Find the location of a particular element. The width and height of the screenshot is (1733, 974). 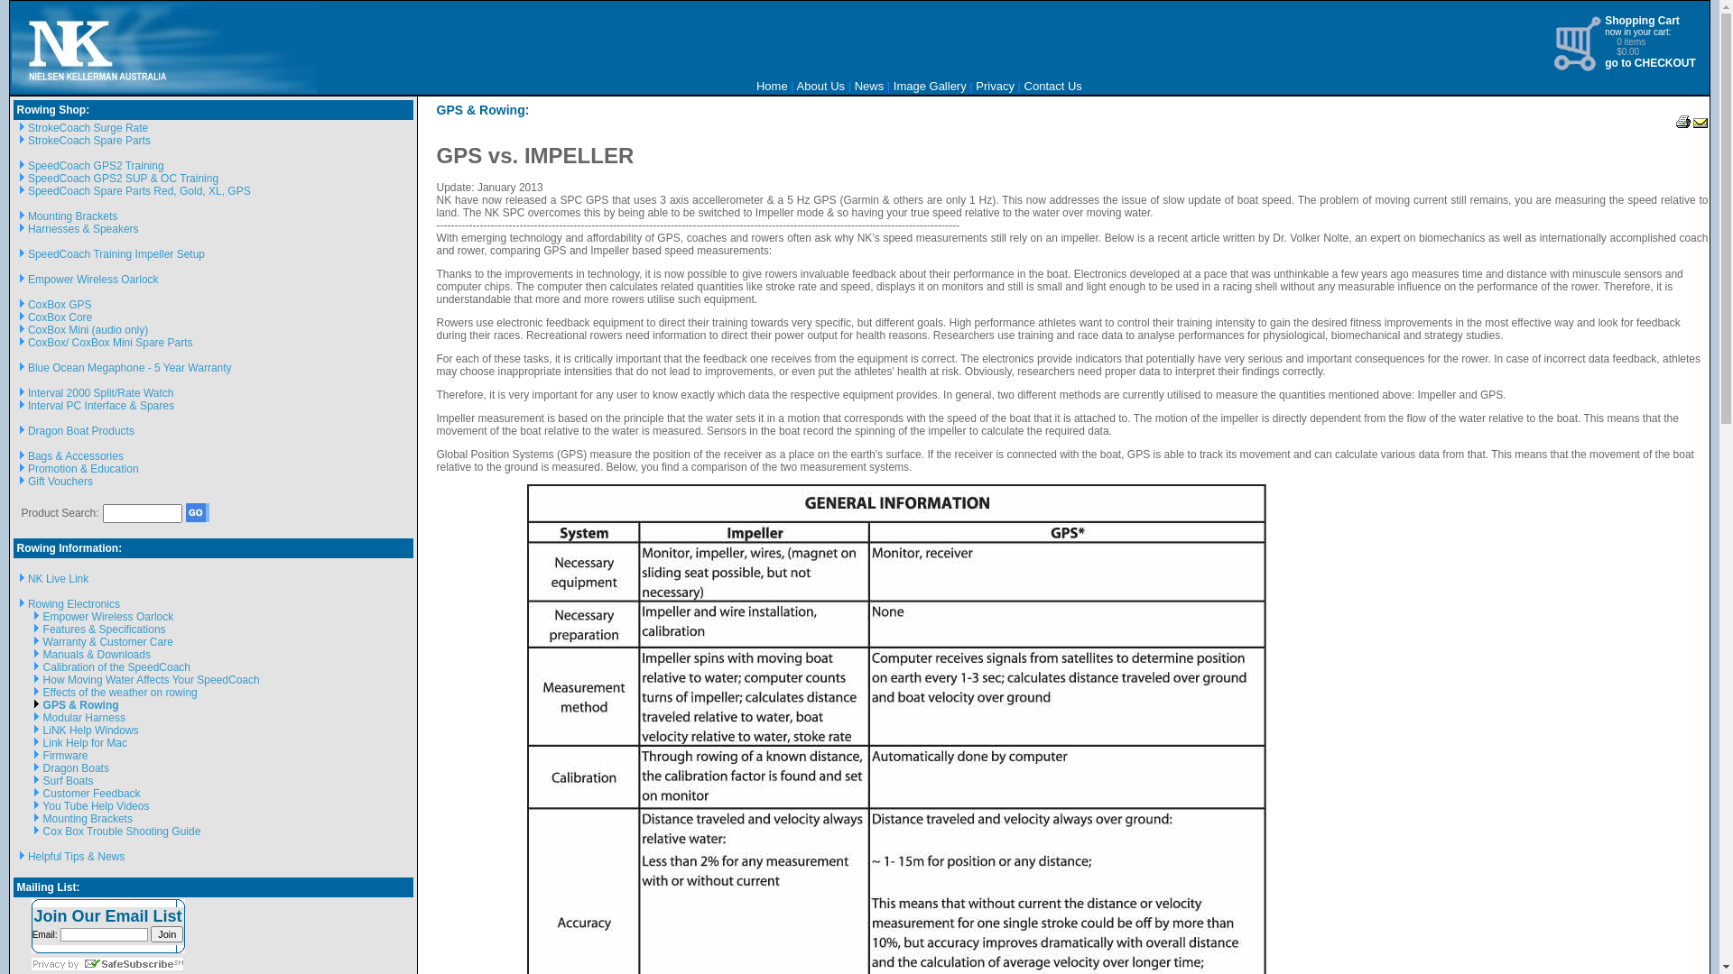

Home is located at coordinates (773, 87).